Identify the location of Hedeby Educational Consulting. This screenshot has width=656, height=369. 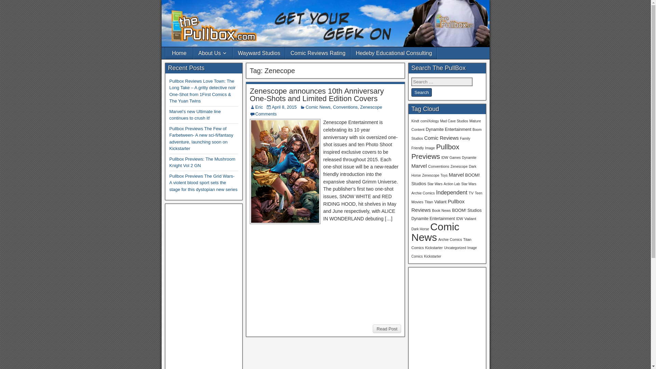
(394, 53).